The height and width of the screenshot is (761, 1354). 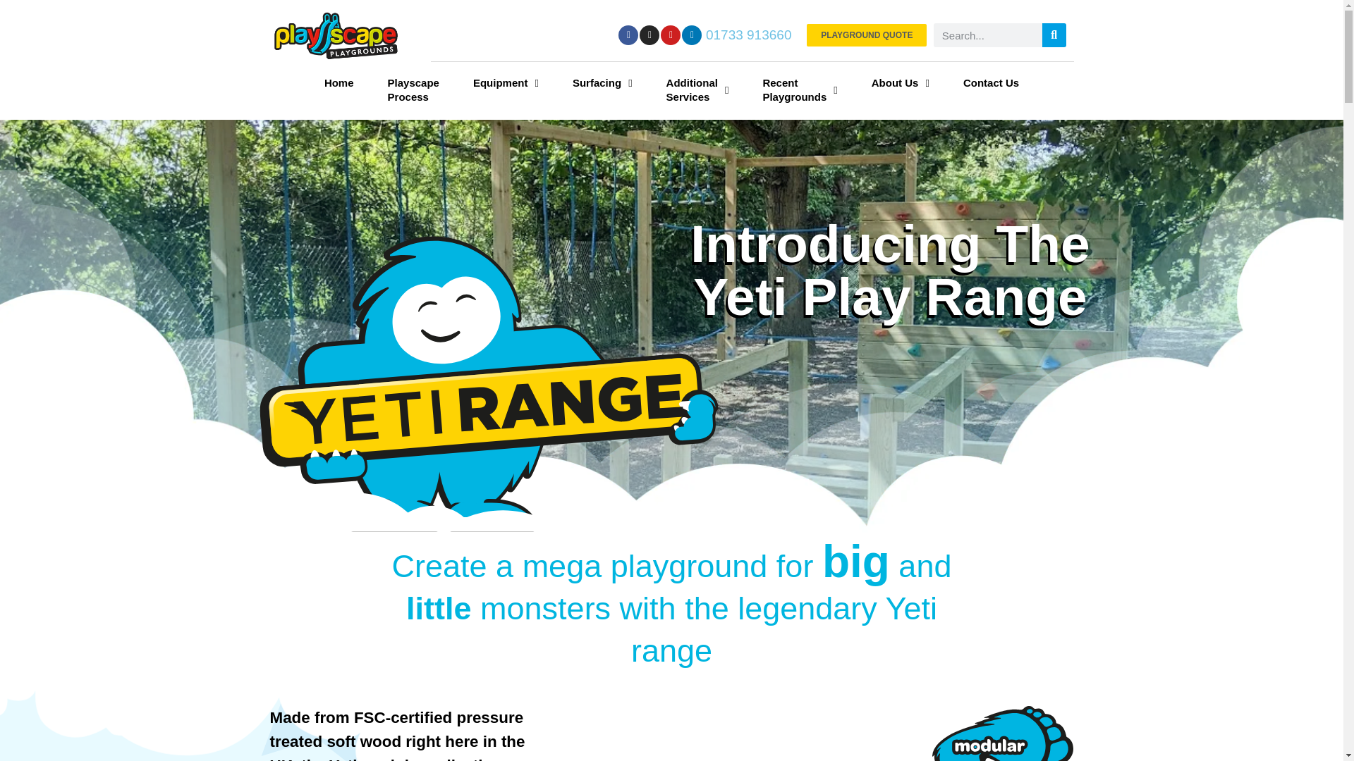 I want to click on Home, so click(x=413, y=90).